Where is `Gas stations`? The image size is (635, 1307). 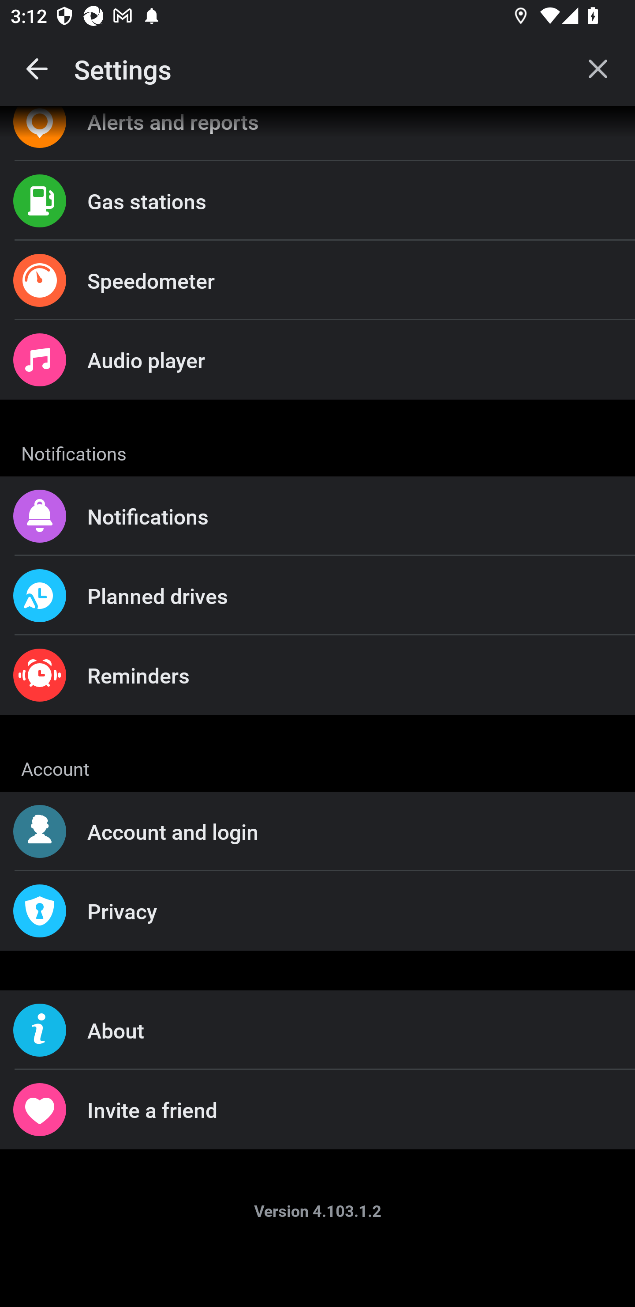
Gas stations is located at coordinates (317, 200).